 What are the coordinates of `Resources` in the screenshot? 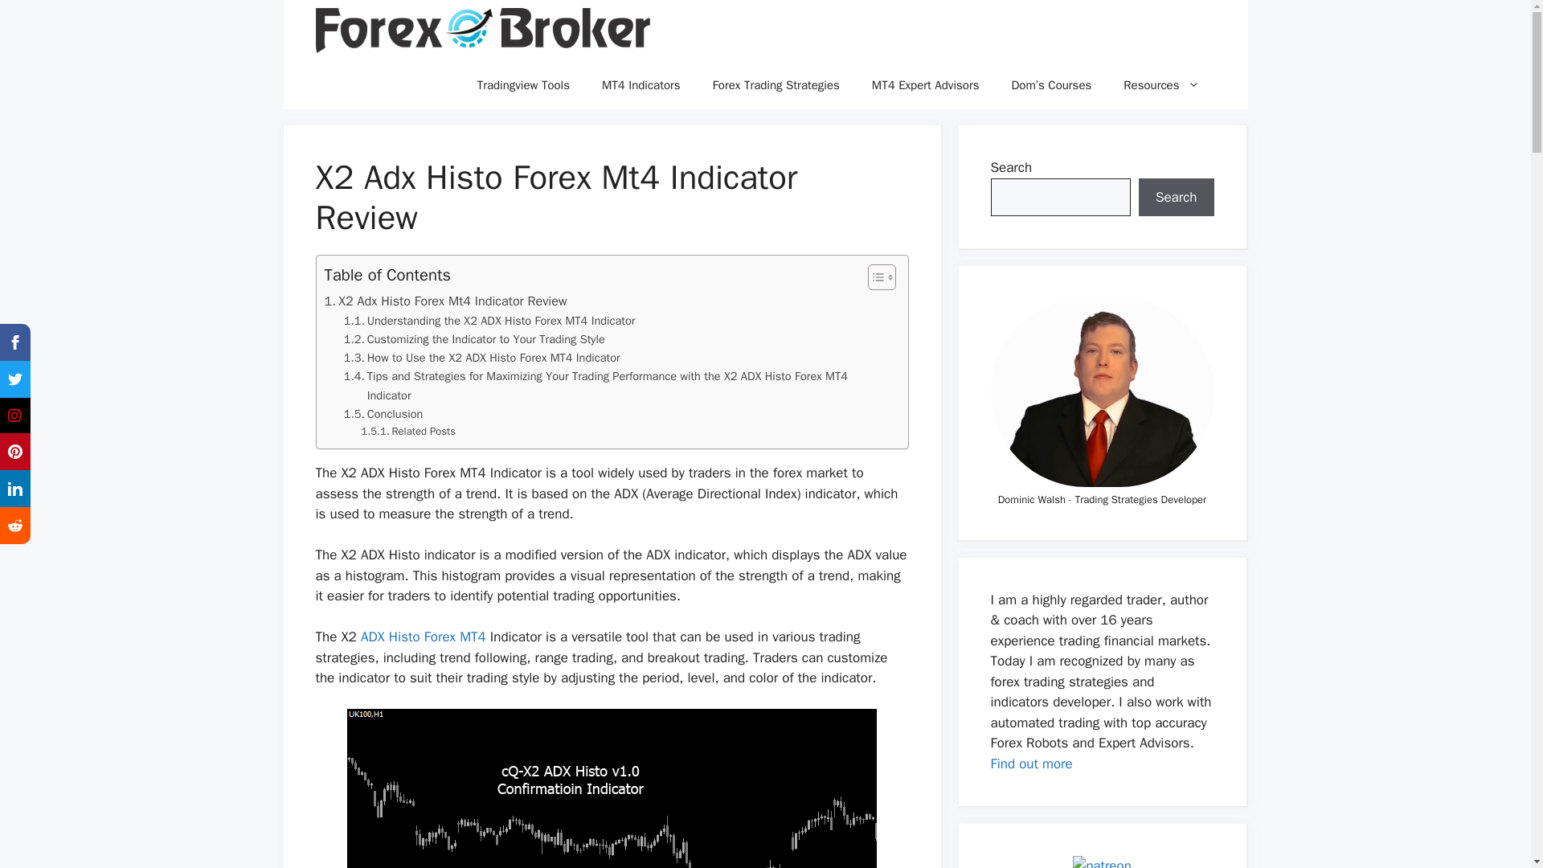 It's located at (1161, 85).